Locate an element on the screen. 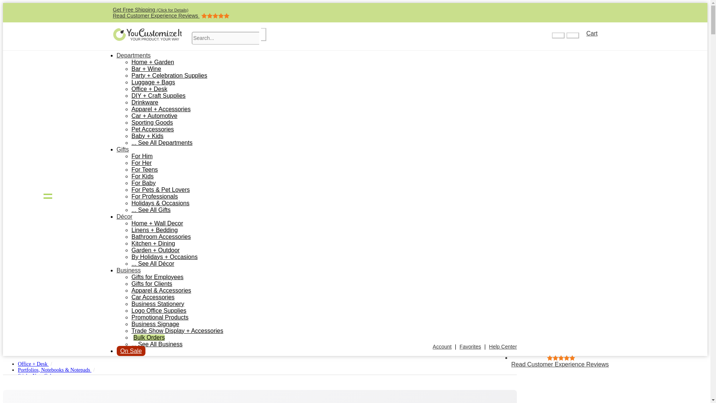  For Professionals is located at coordinates (154, 196).